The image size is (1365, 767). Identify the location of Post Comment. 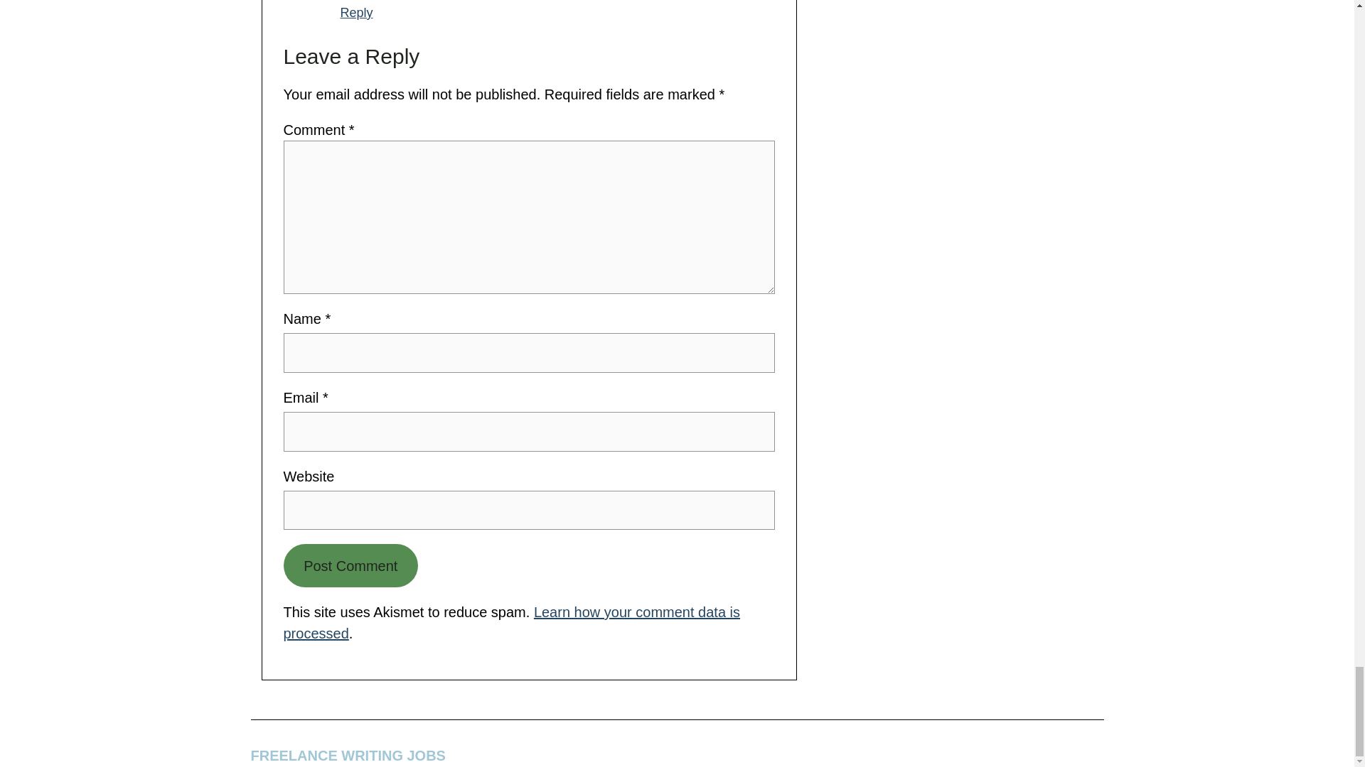
(350, 565).